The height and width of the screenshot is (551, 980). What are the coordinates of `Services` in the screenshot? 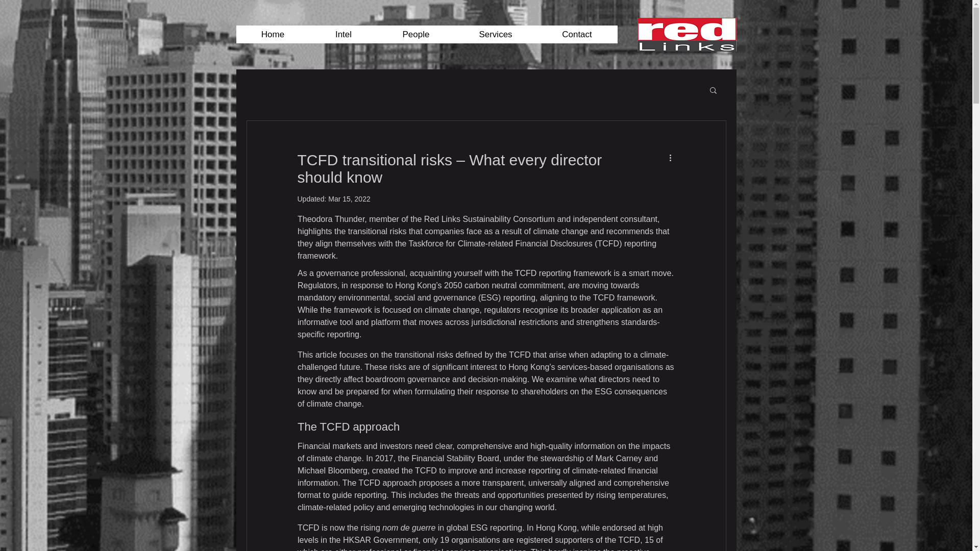 It's located at (495, 34).